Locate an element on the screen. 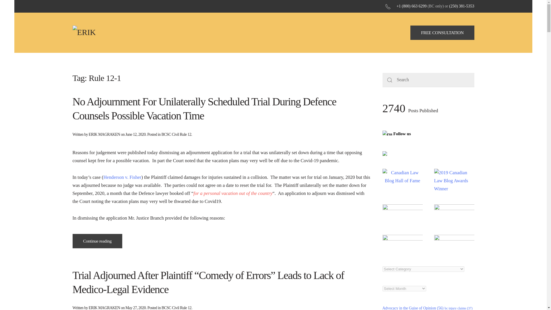 Image resolution: width=551 pixels, height=310 pixels. BCSC Civil Rule 12 is located at coordinates (176, 134).